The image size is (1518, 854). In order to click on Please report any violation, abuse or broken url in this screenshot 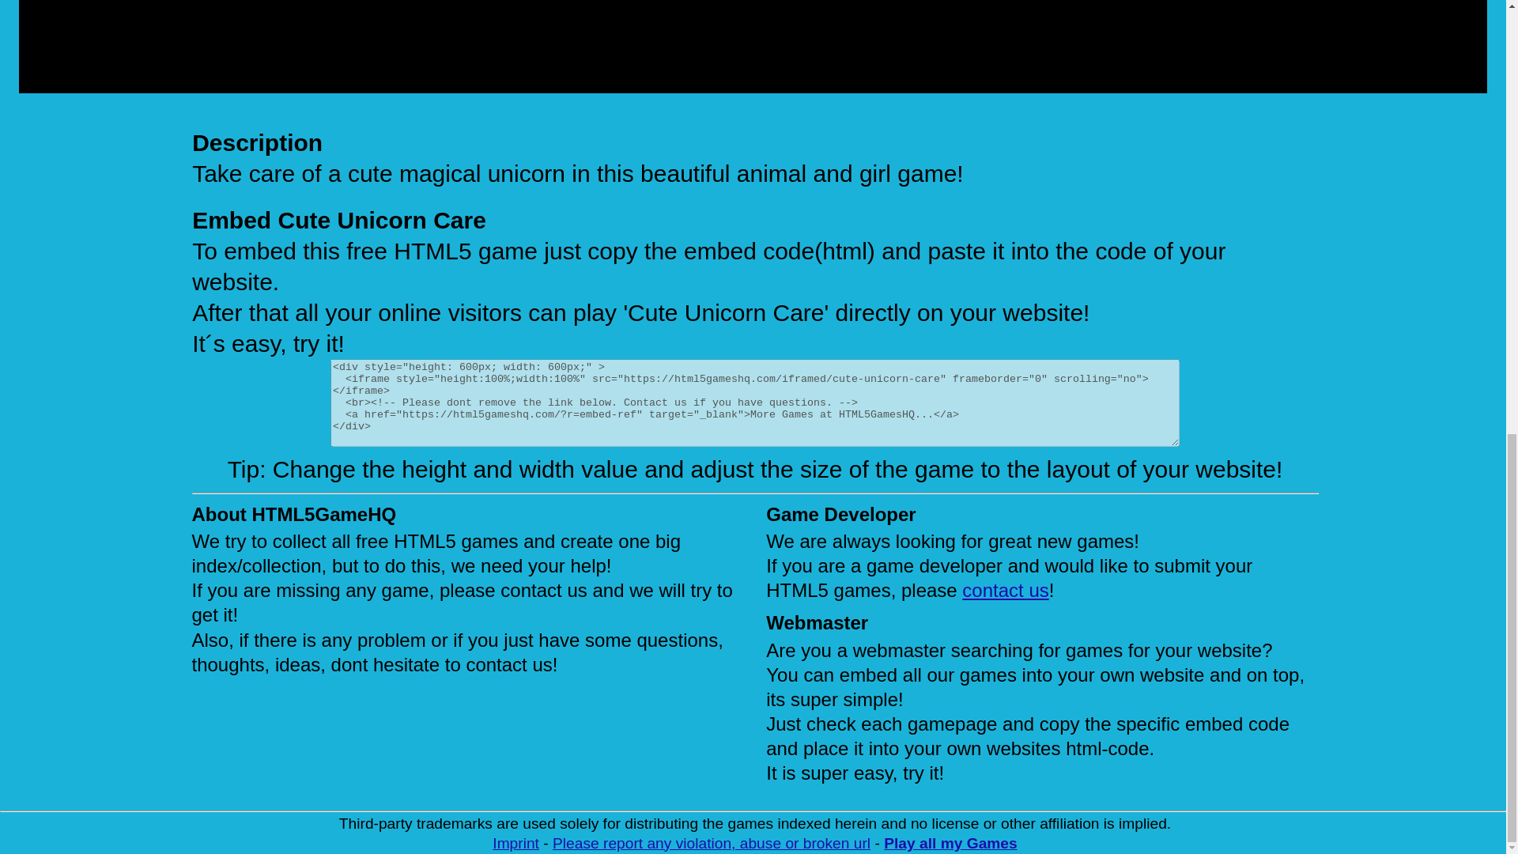, I will do `click(711, 843)`.